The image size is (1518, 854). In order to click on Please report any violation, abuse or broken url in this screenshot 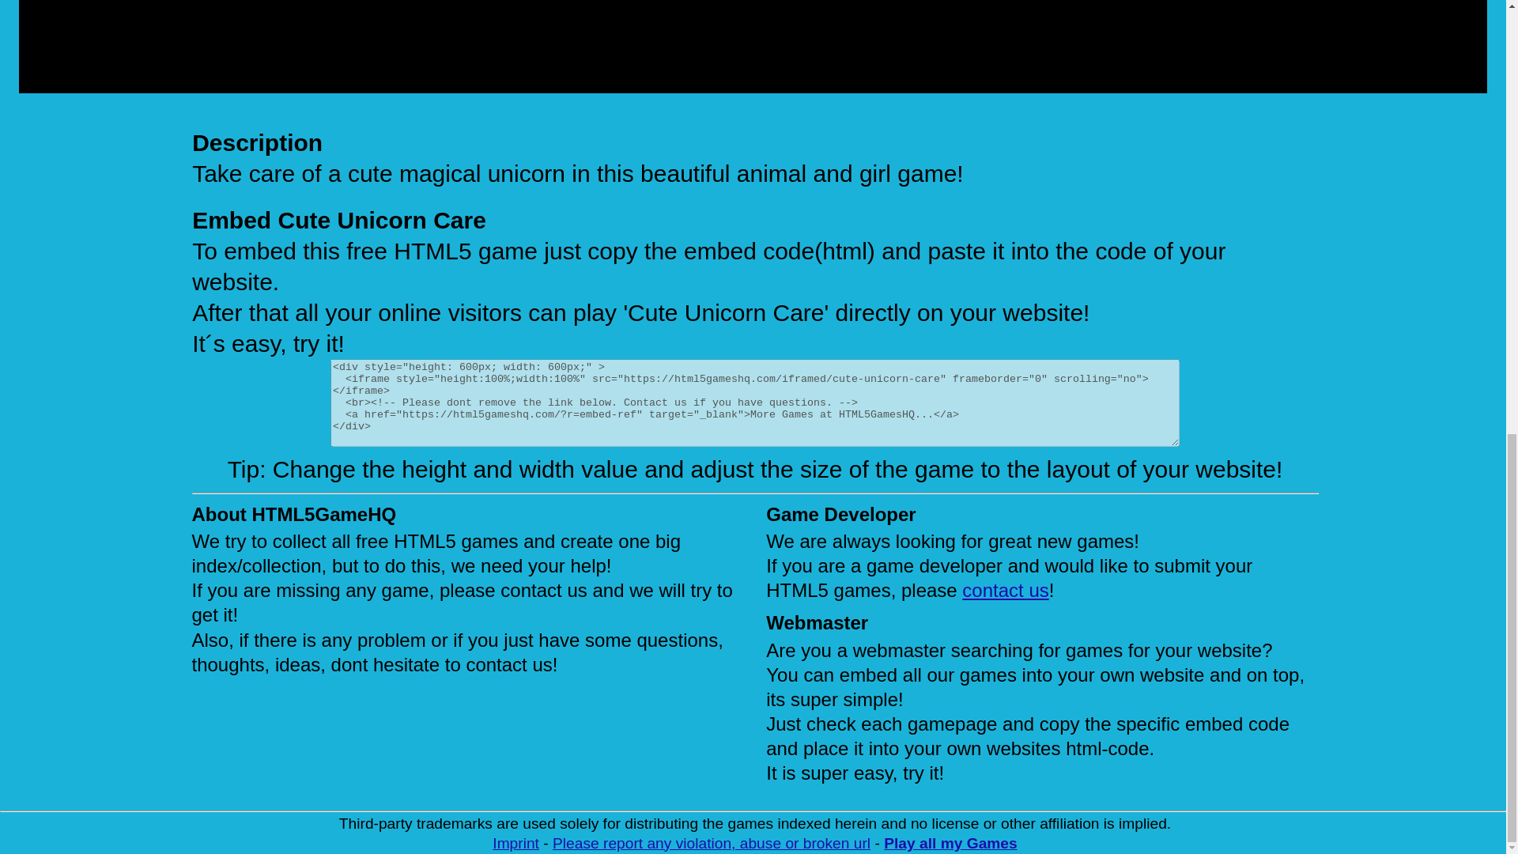, I will do `click(711, 843)`.